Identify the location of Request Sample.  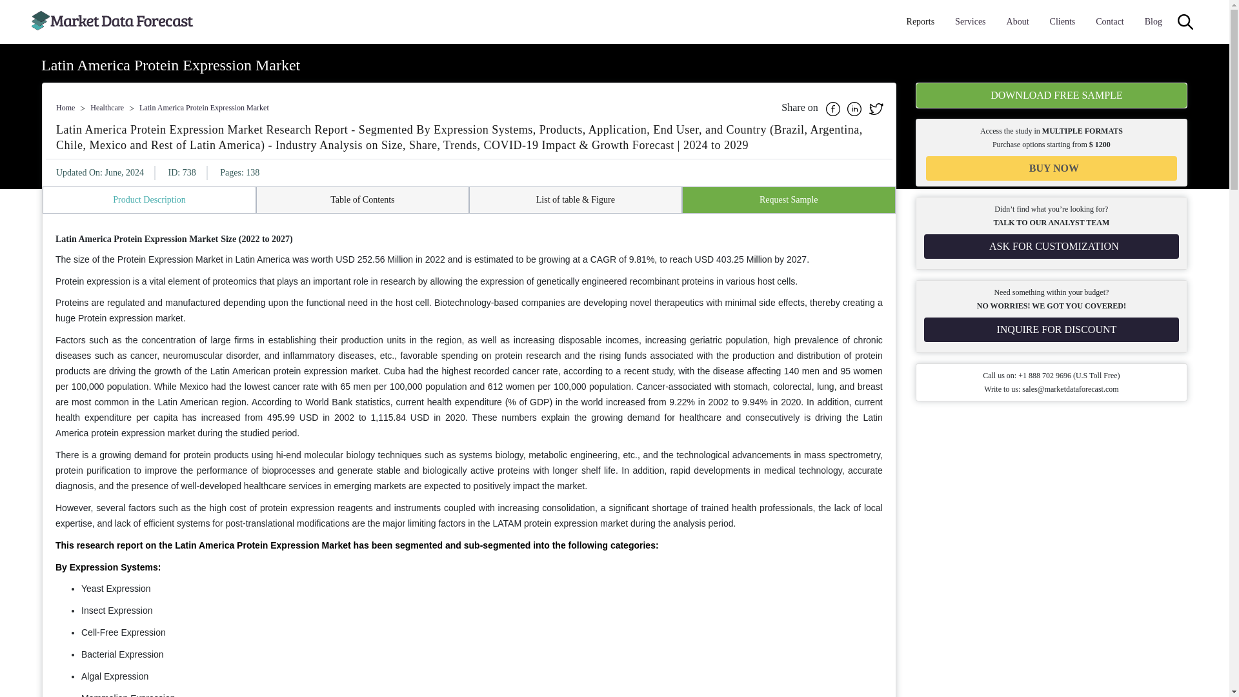
(789, 200).